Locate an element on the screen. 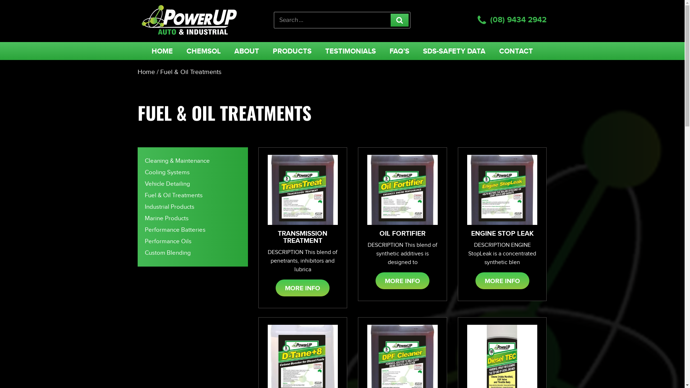 The image size is (690, 388). MORE INFO is located at coordinates (402, 281).